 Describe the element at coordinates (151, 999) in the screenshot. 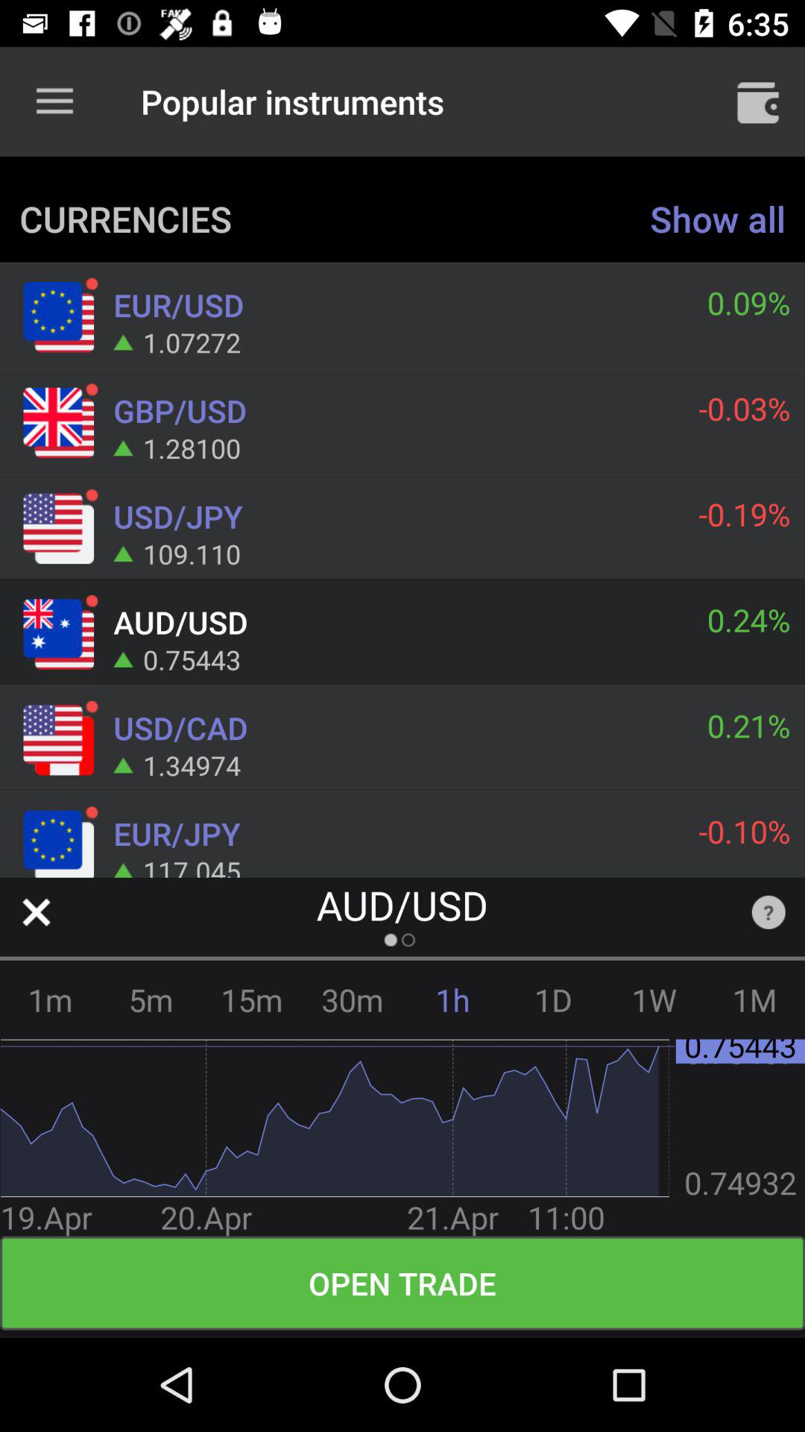

I see `select item next to 1m item` at that location.